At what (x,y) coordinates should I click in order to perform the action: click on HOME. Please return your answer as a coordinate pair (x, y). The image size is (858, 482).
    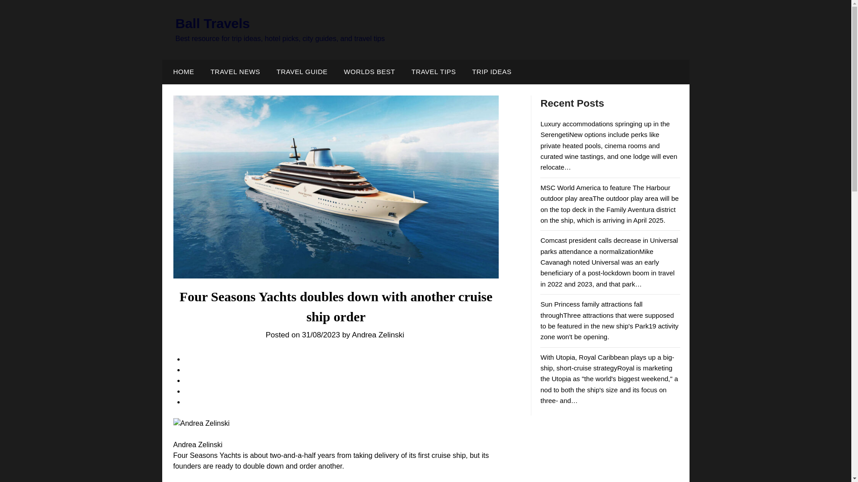
    Looking at the image, I should click on (181, 71).